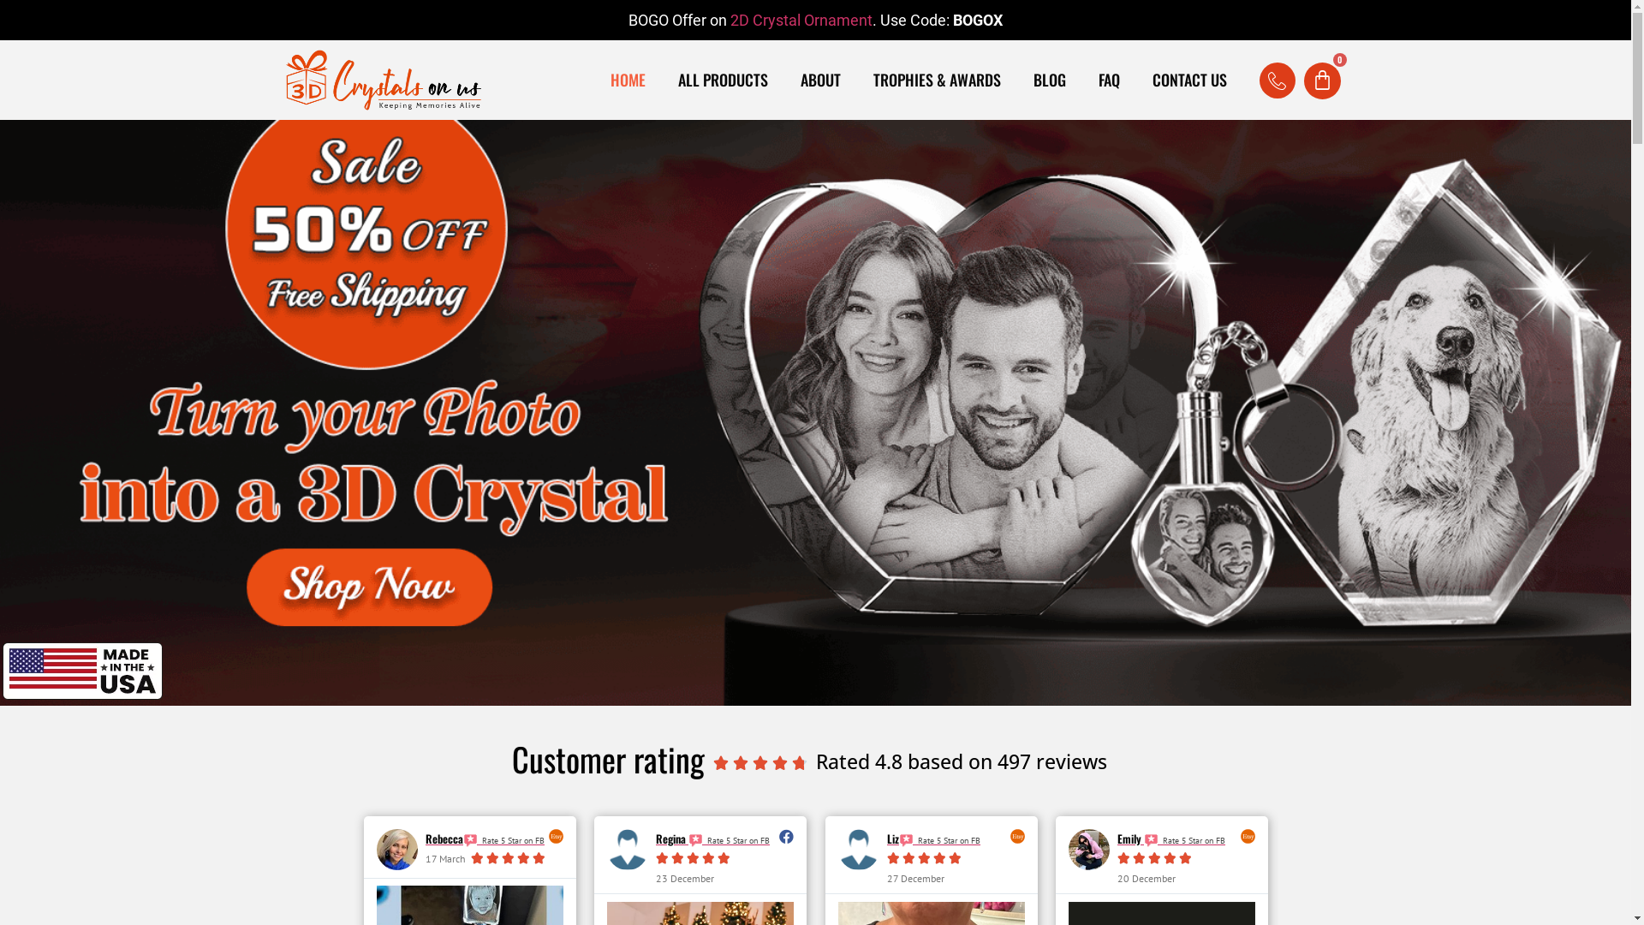 The width and height of the screenshot is (1644, 925). Describe the element at coordinates (628, 80) in the screenshot. I see `HOME` at that location.